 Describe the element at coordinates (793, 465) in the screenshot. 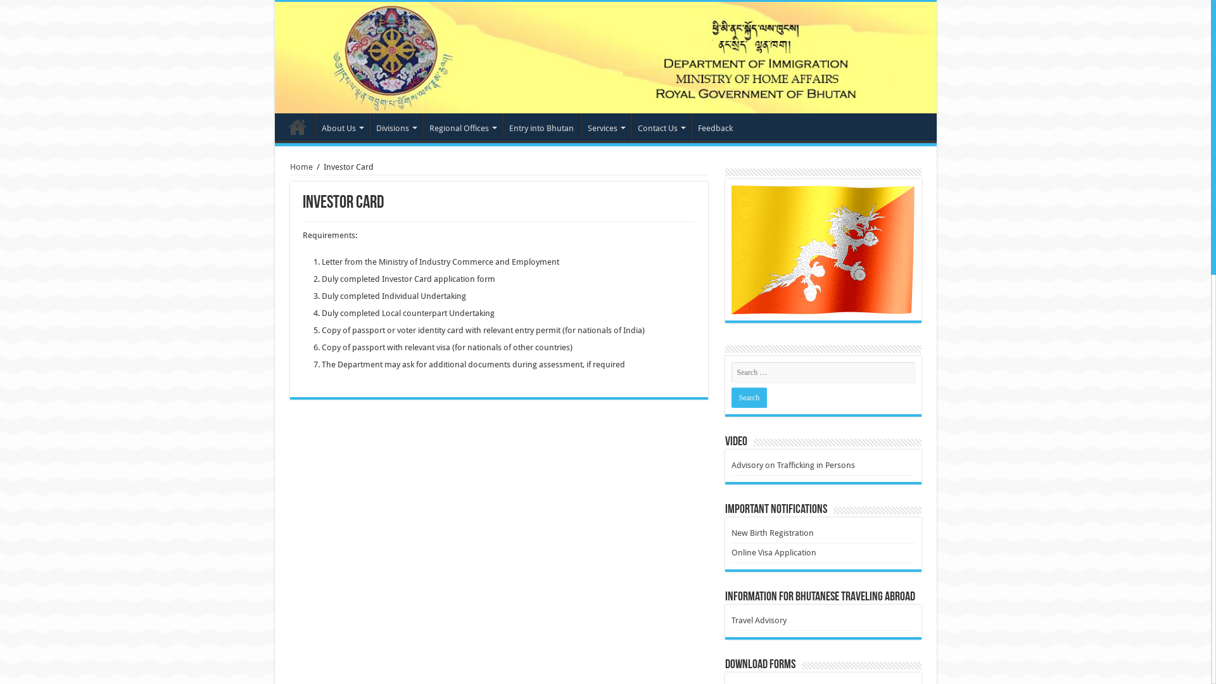

I see `Advisory on Trafficking in Persons` at that location.